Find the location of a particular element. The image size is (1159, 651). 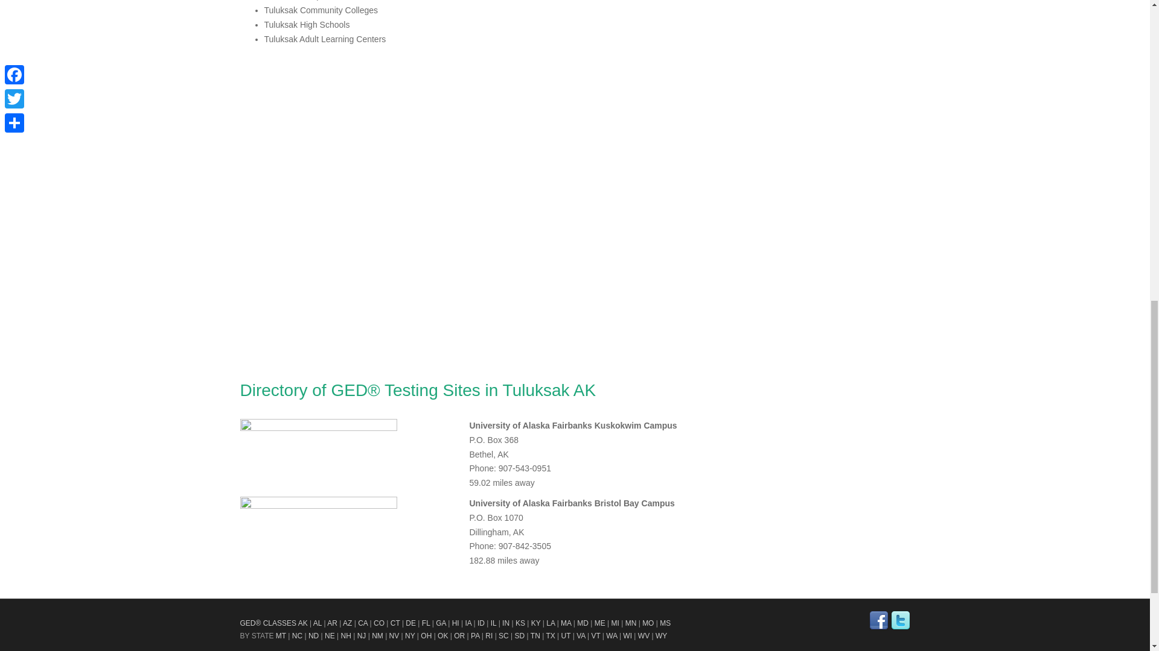

Cited Twitter Page is located at coordinates (901, 621).